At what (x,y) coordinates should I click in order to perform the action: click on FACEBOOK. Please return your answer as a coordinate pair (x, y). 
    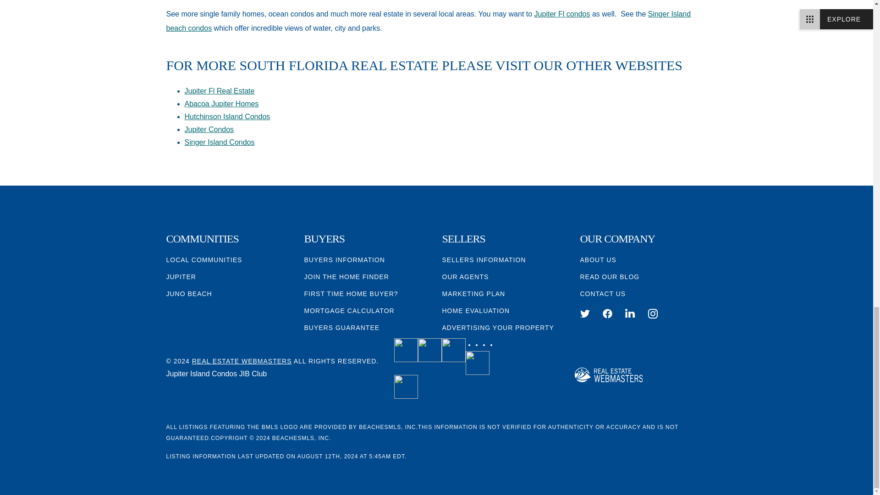
    Looking at the image, I should click on (608, 313).